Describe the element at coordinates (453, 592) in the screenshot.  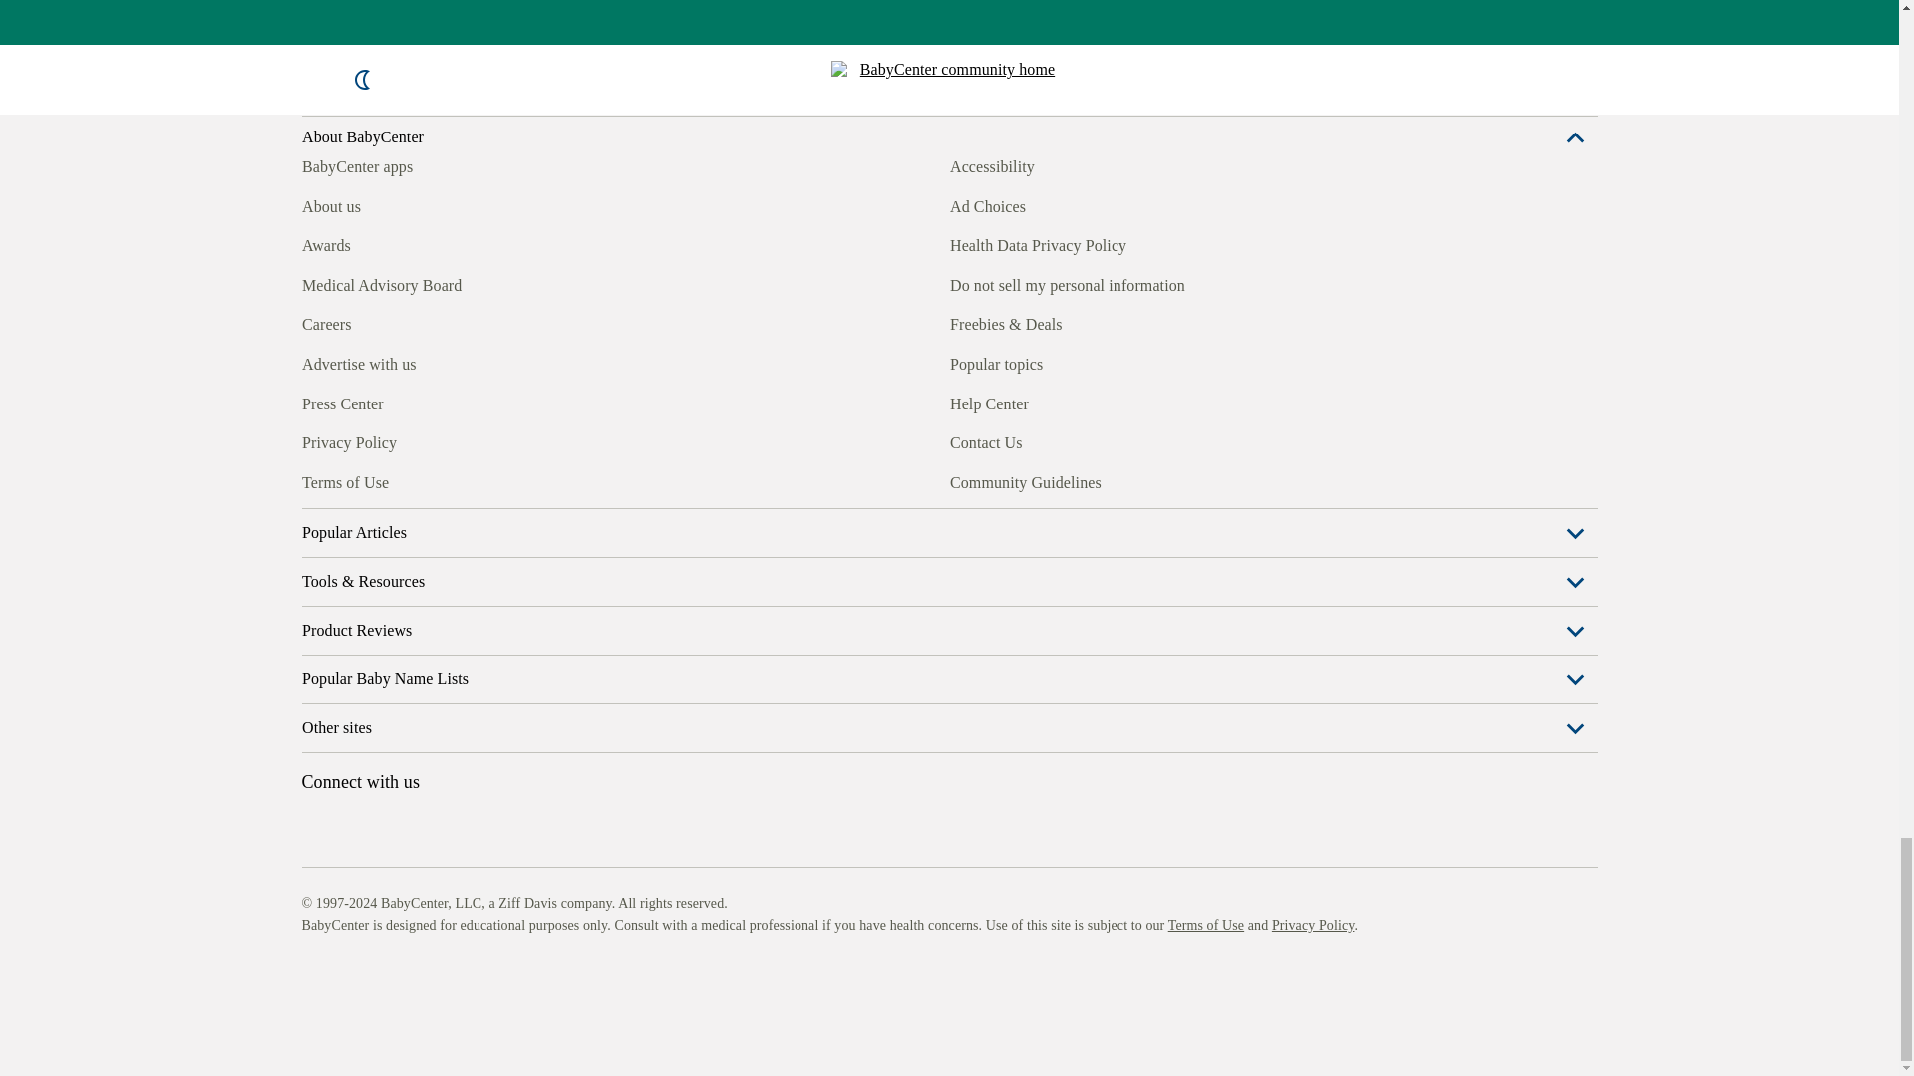
I see `BabyCenter YouTube channel` at that location.